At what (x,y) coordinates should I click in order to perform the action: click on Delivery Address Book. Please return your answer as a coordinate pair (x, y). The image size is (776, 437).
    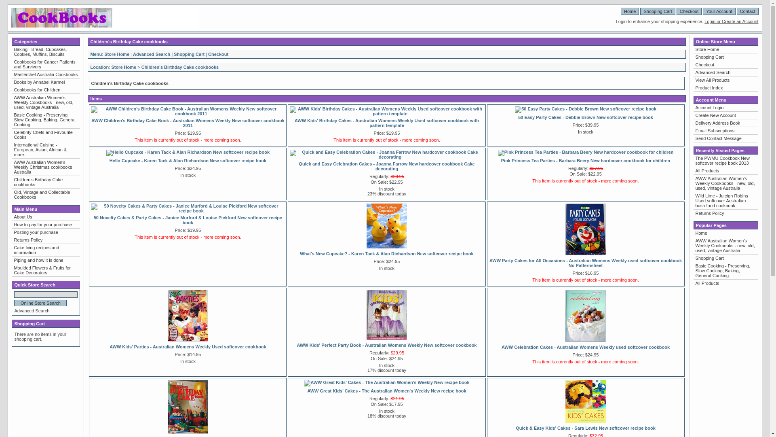
    Looking at the image, I should click on (726, 123).